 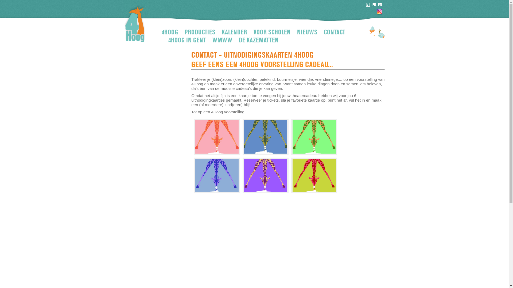 What do you see at coordinates (380, 5) in the screenshot?
I see `EN` at bounding box center [380, 5].